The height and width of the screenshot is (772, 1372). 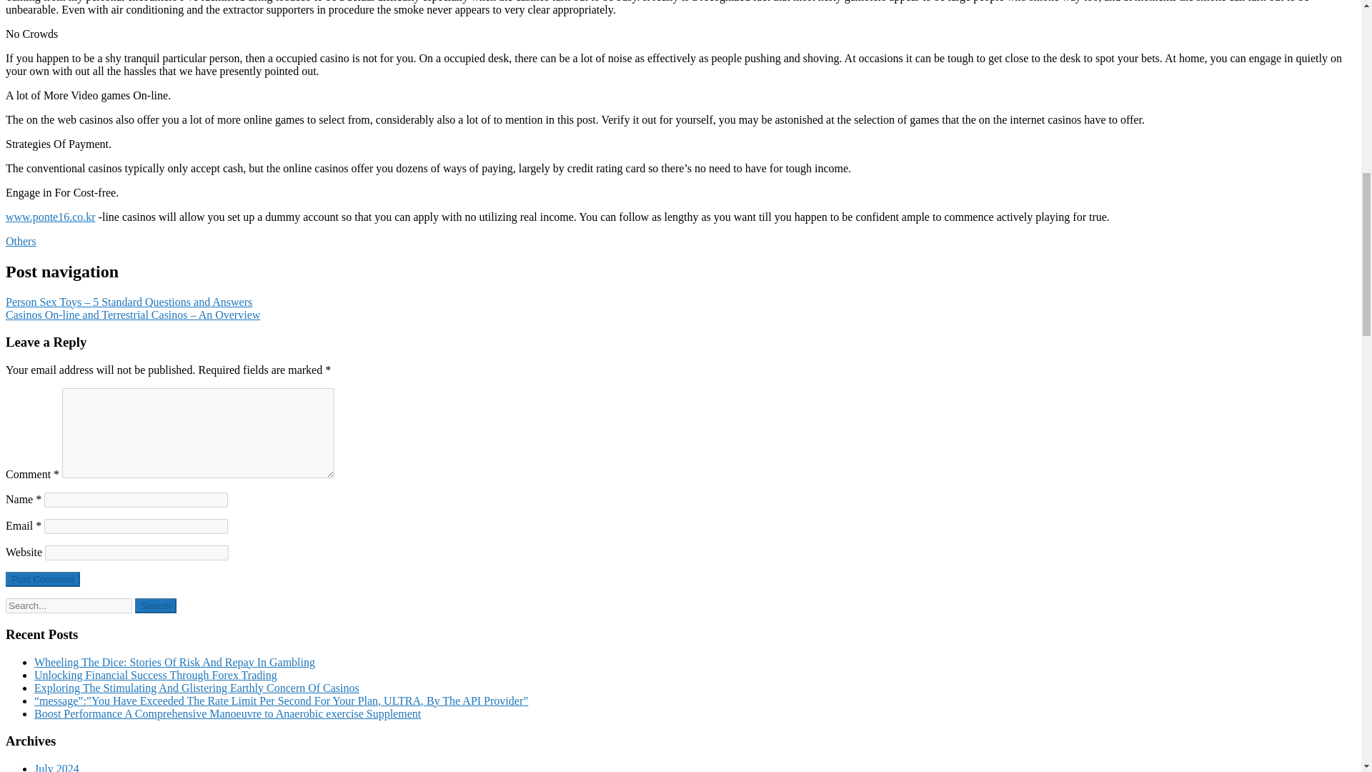 What do you see at coordinates (57, 768) in the screenshot?
I see `July 2024` at bounding box center [57, 768].